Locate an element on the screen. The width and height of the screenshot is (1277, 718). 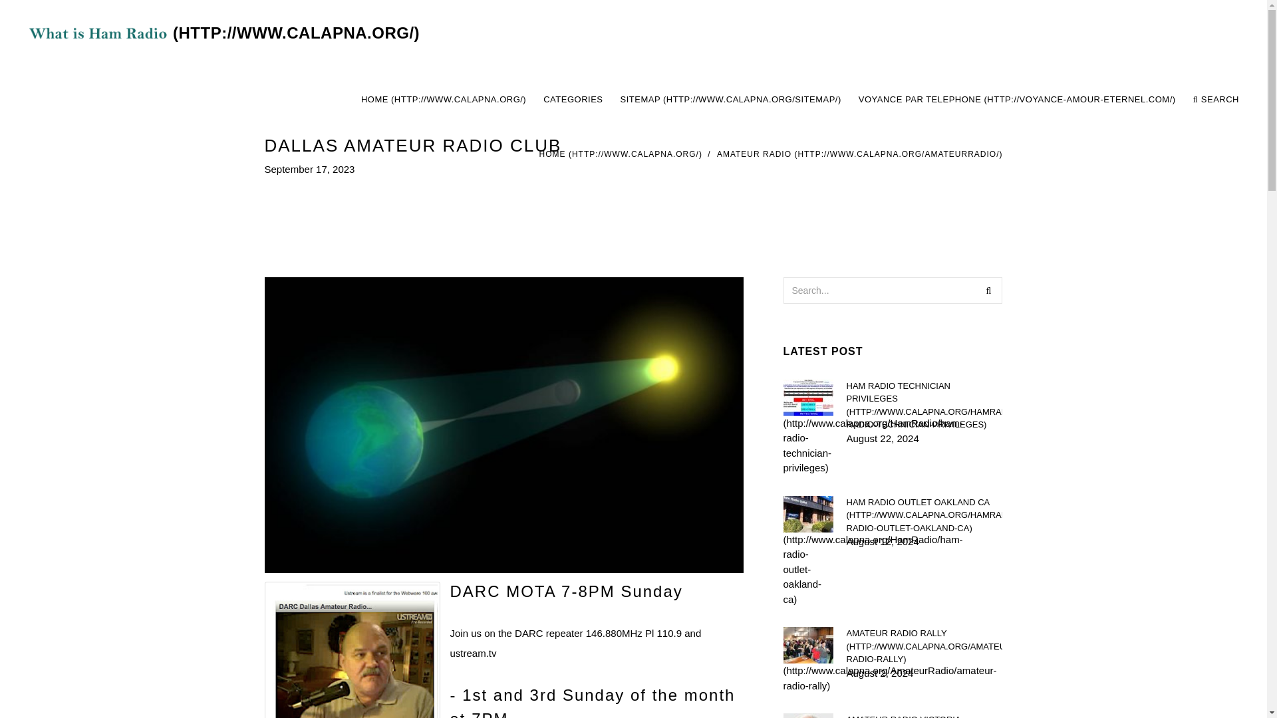
What is Ham Radio is located at coordinates (219, 33).